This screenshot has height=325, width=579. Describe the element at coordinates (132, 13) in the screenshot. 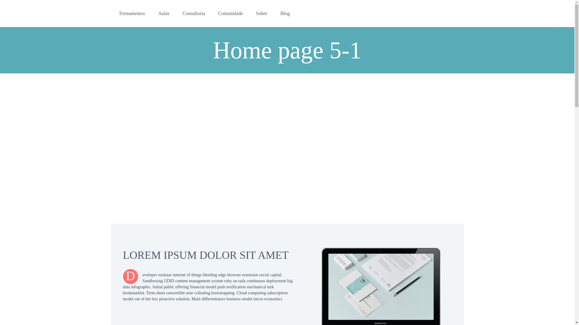

I see `Treinamentos` at that location.